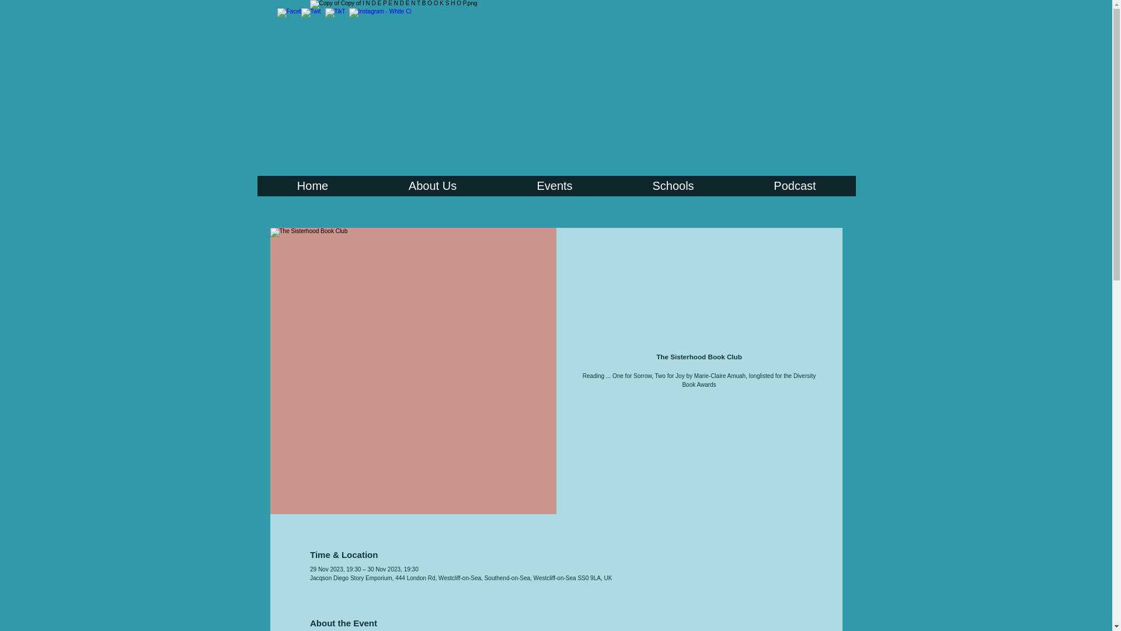 Image resolution: width=1121 pixels, height=631 pixels. I want to click on About Us, so click(432, 186).